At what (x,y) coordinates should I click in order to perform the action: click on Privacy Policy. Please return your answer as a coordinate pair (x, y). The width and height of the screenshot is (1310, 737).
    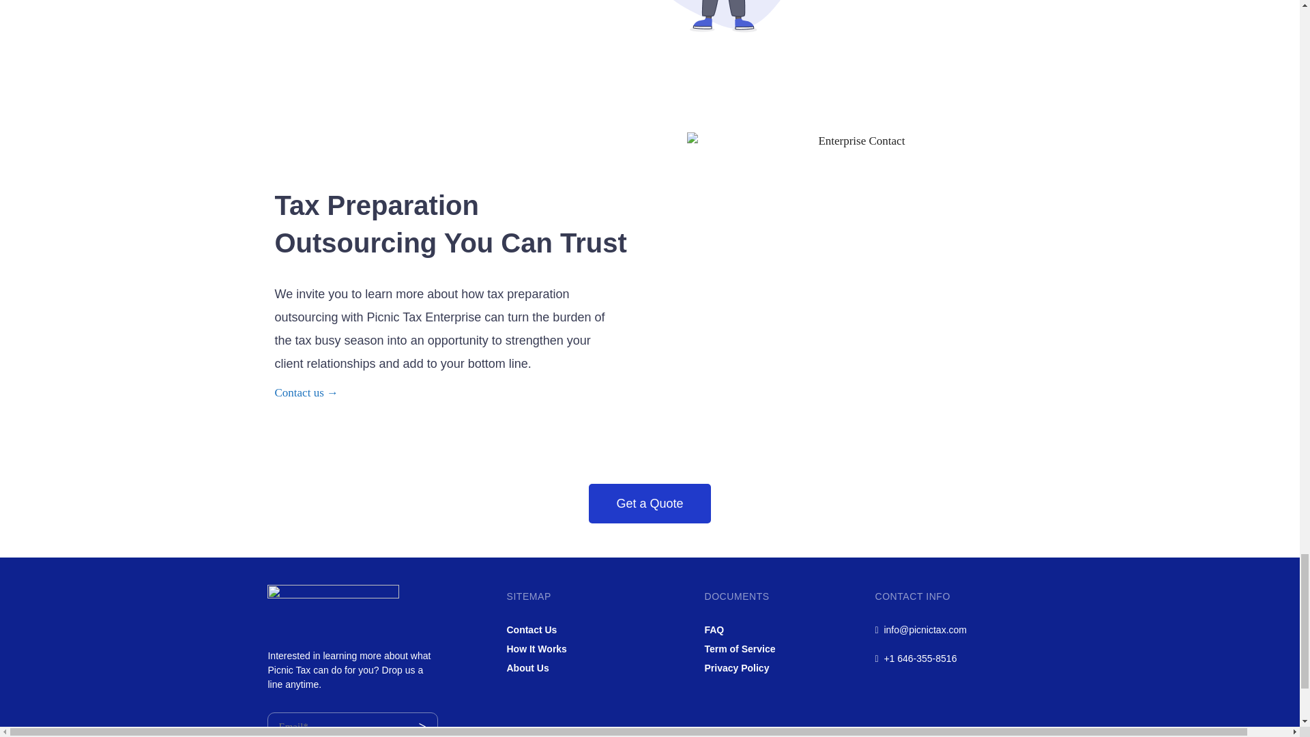
    Looking at the image, I should click on (737, 667).